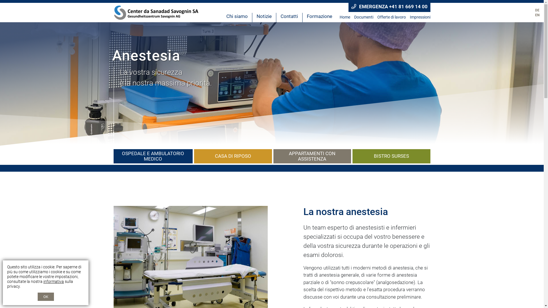  I want to click on Formazione, so click(319, 17).